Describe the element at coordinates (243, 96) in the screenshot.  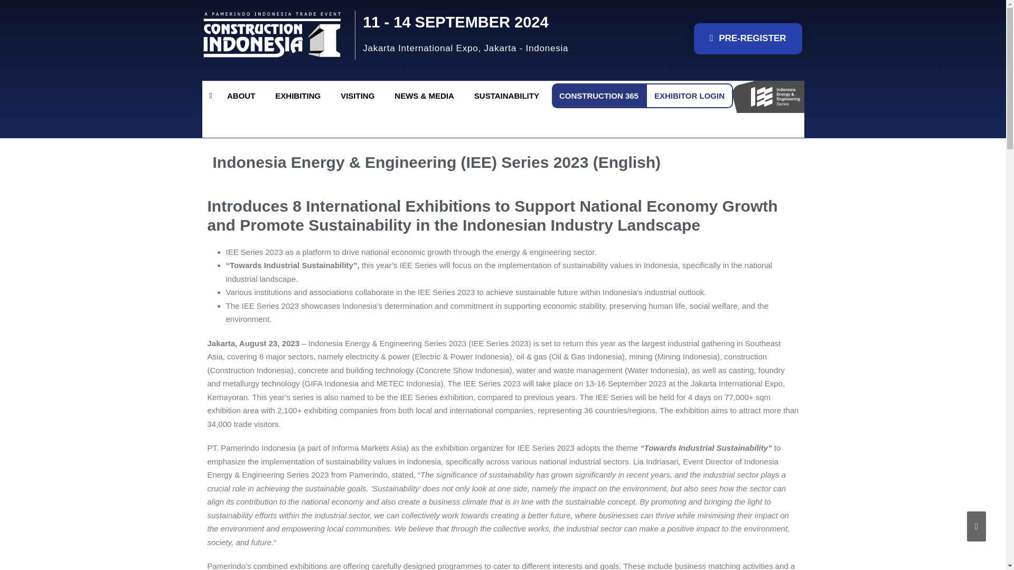
I see `ABOUT` at that location.